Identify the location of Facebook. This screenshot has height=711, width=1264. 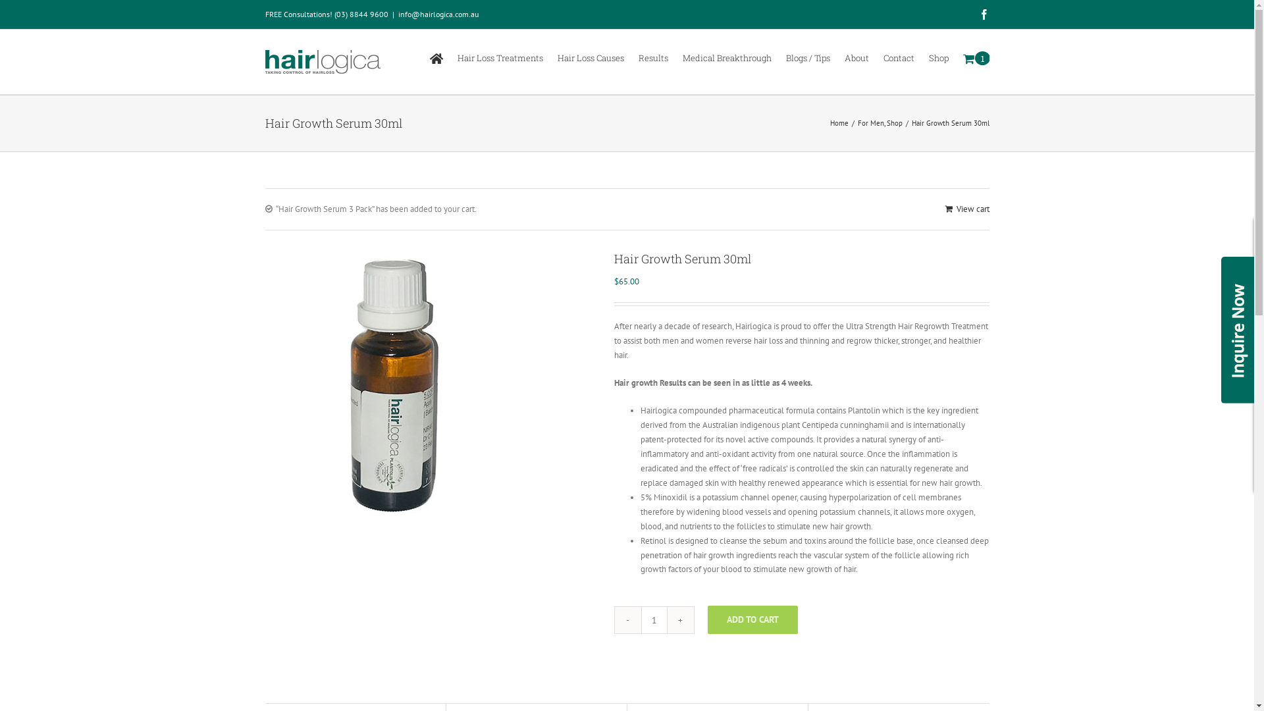
(984, 14).